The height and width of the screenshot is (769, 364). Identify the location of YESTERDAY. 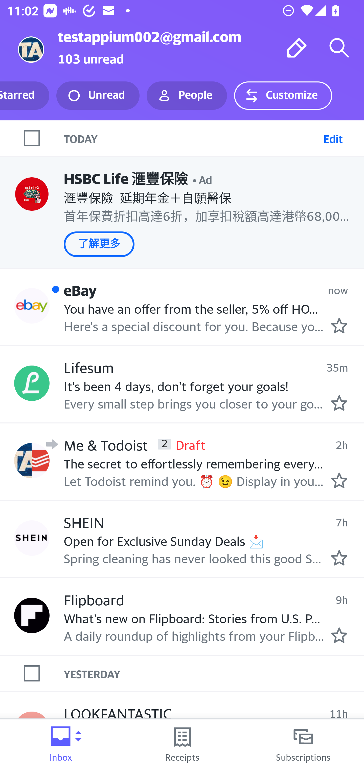
(214, 673).